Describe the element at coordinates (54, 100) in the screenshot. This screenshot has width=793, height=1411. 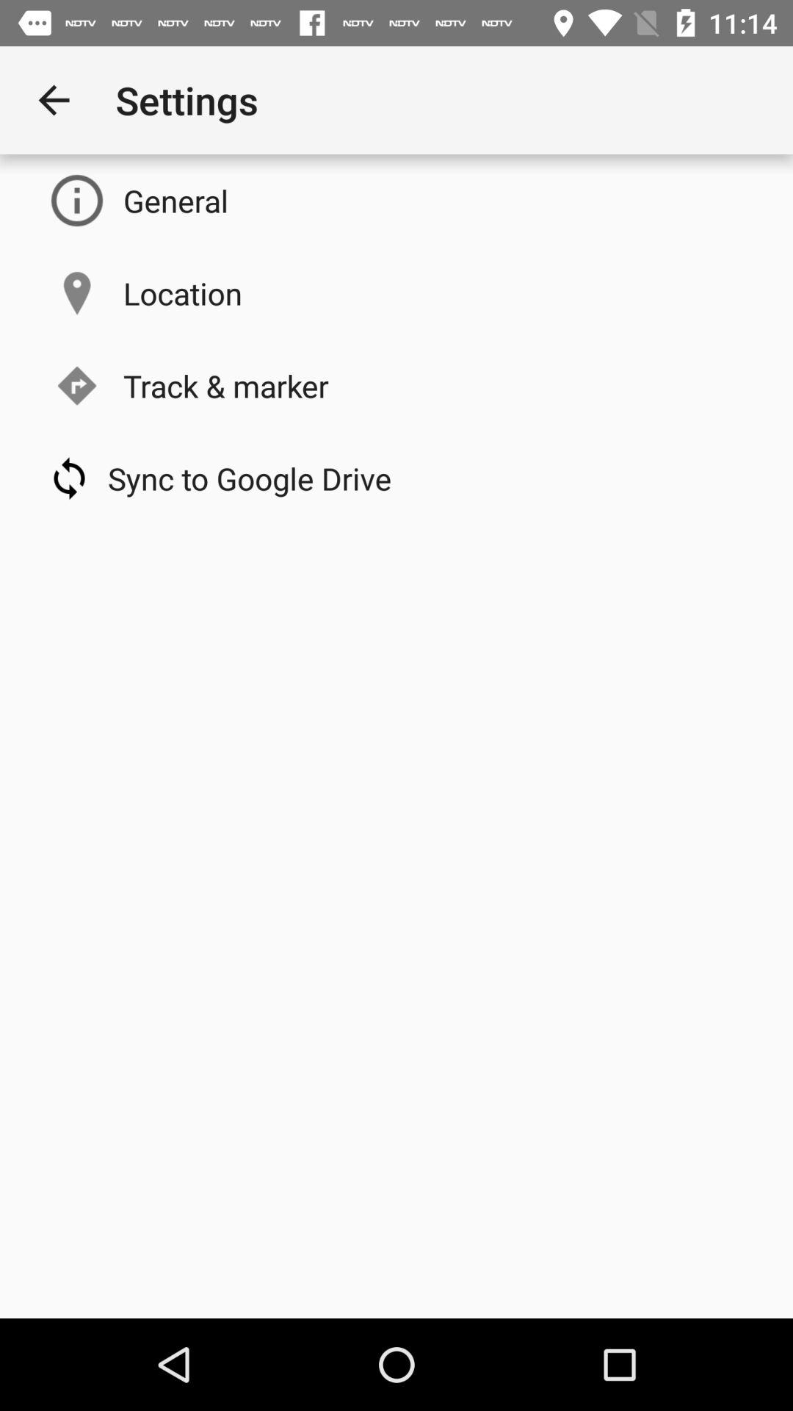
I see `open the item next to the settings app` at that location.